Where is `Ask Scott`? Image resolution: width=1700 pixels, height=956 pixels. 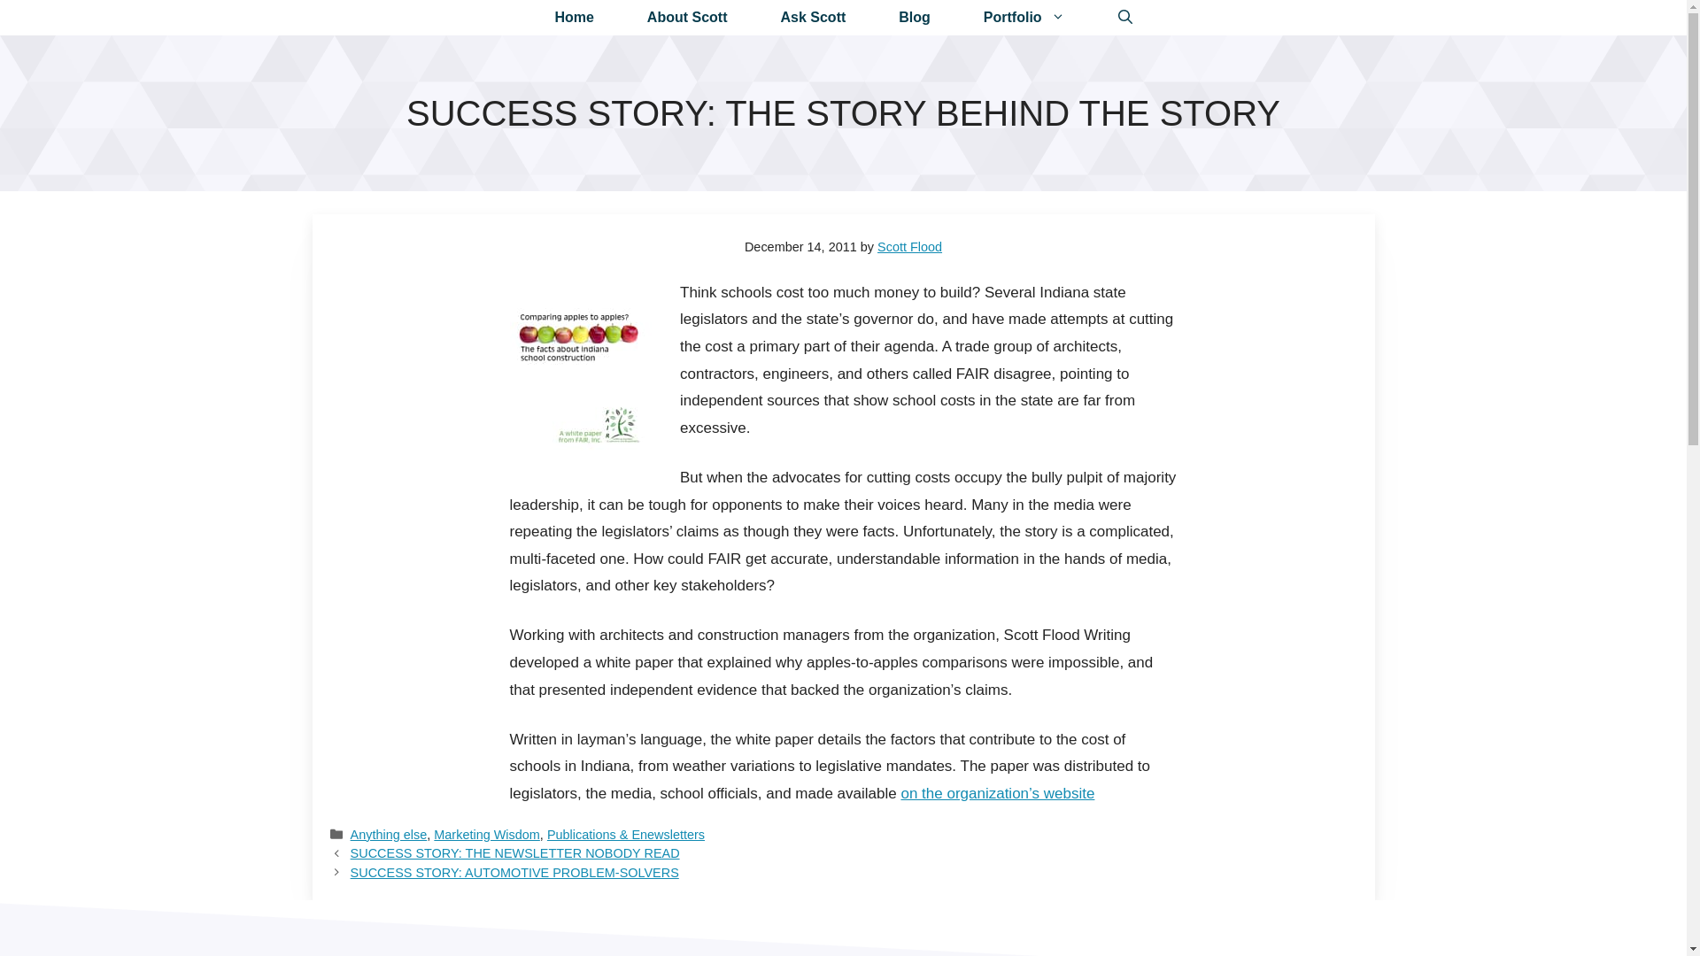
Ask Scott is located at coordinates (814, 18).